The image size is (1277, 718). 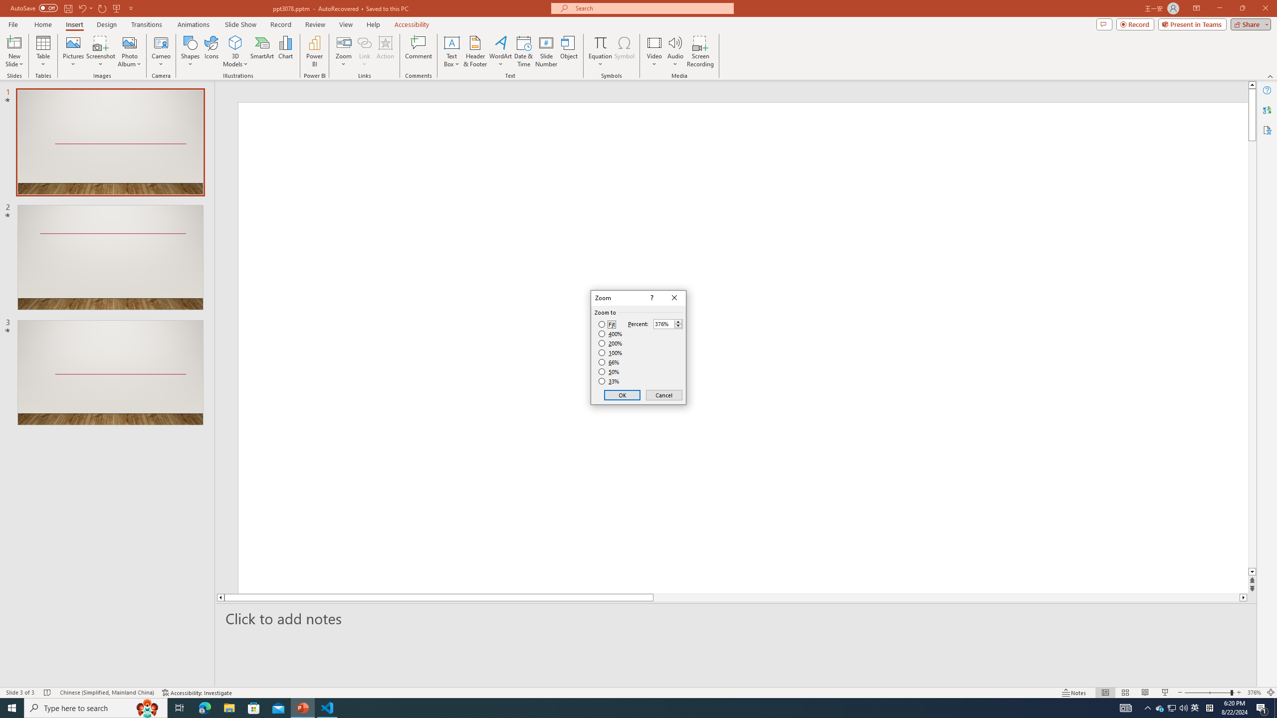 What do you see at coordinates (654, 51) in the screenshot?
I see `Video` at bounding box center [654, 51].